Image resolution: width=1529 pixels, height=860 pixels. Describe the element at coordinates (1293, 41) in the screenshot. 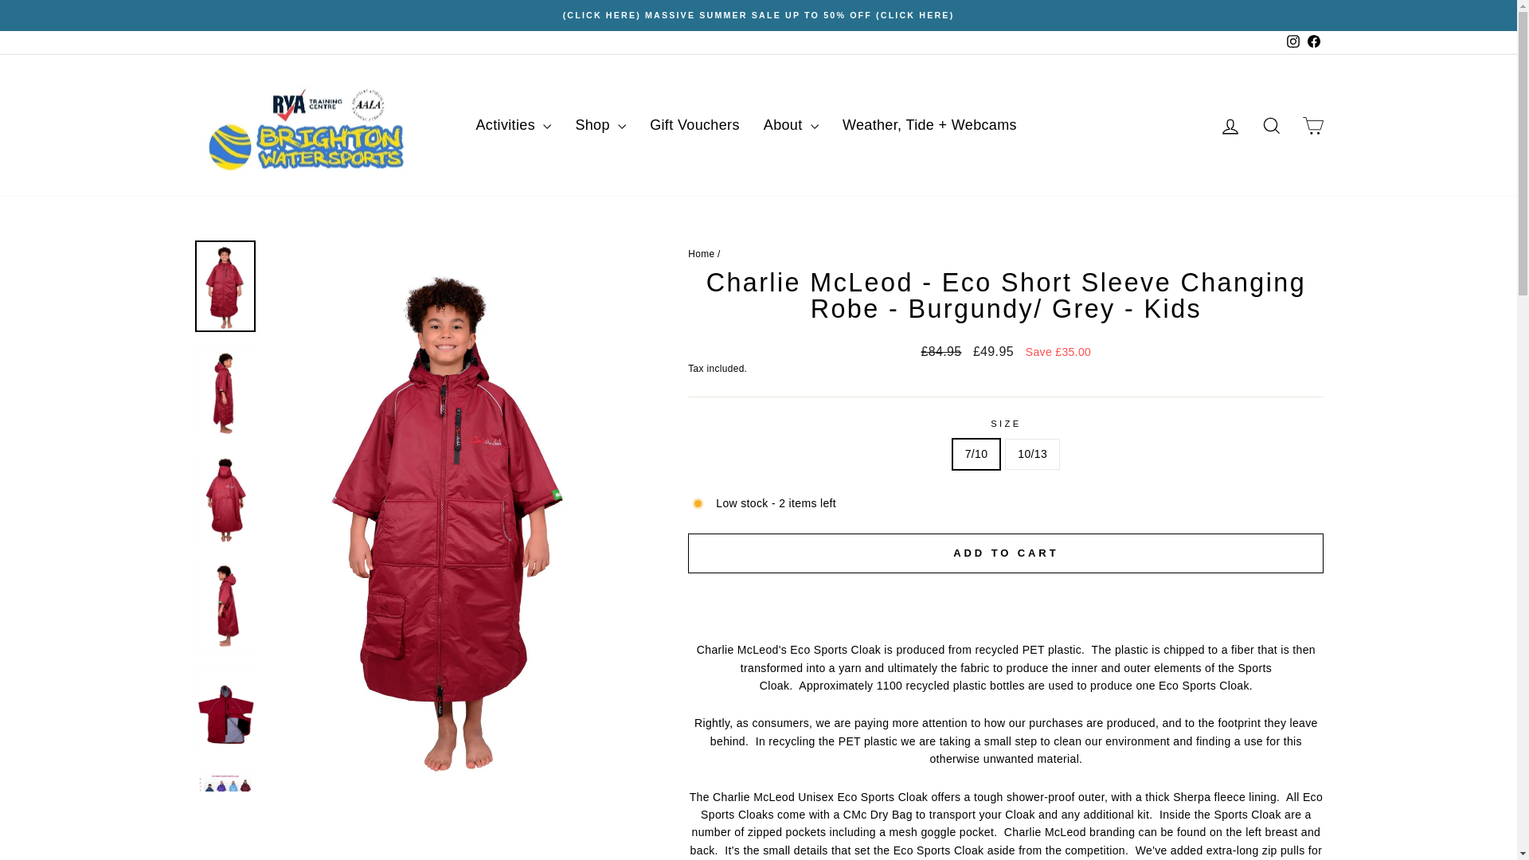

I see `instagram` at that location.